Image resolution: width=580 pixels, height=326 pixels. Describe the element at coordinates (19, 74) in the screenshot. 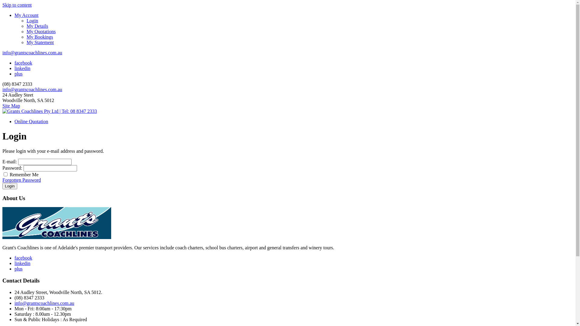

I see `plus` at that location.